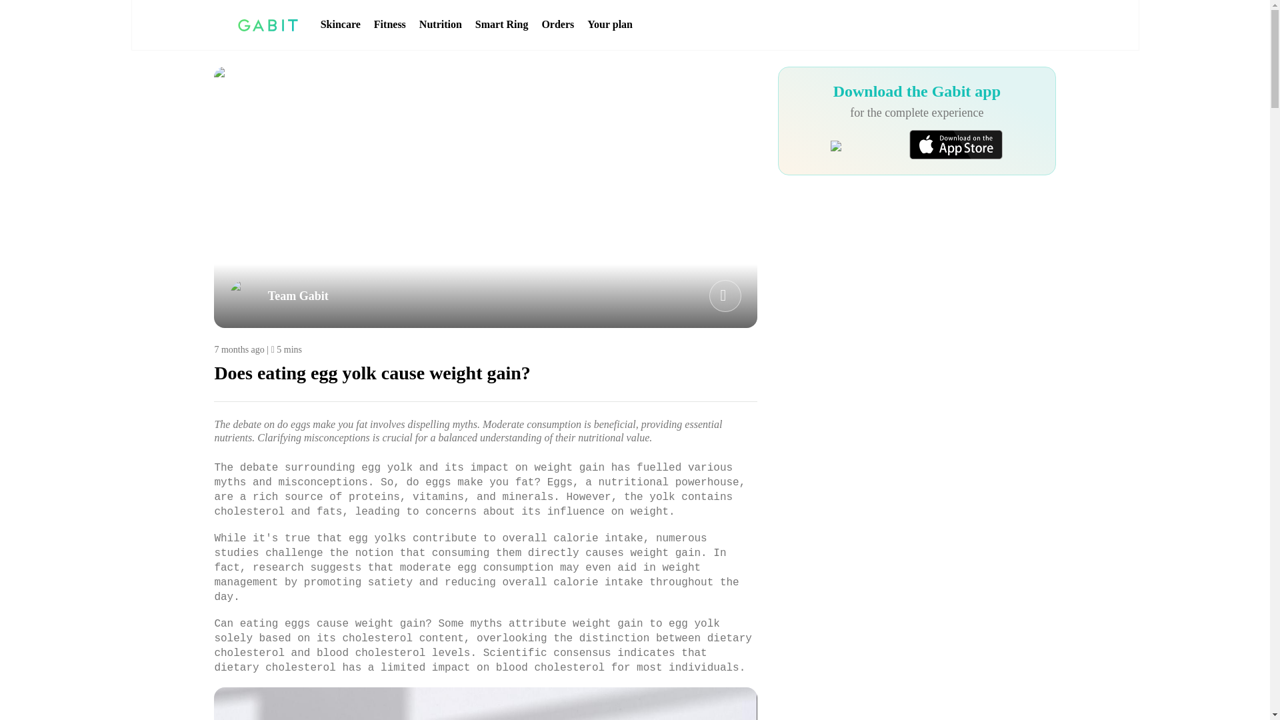  I want to click on Your plan, so click(609, 25).